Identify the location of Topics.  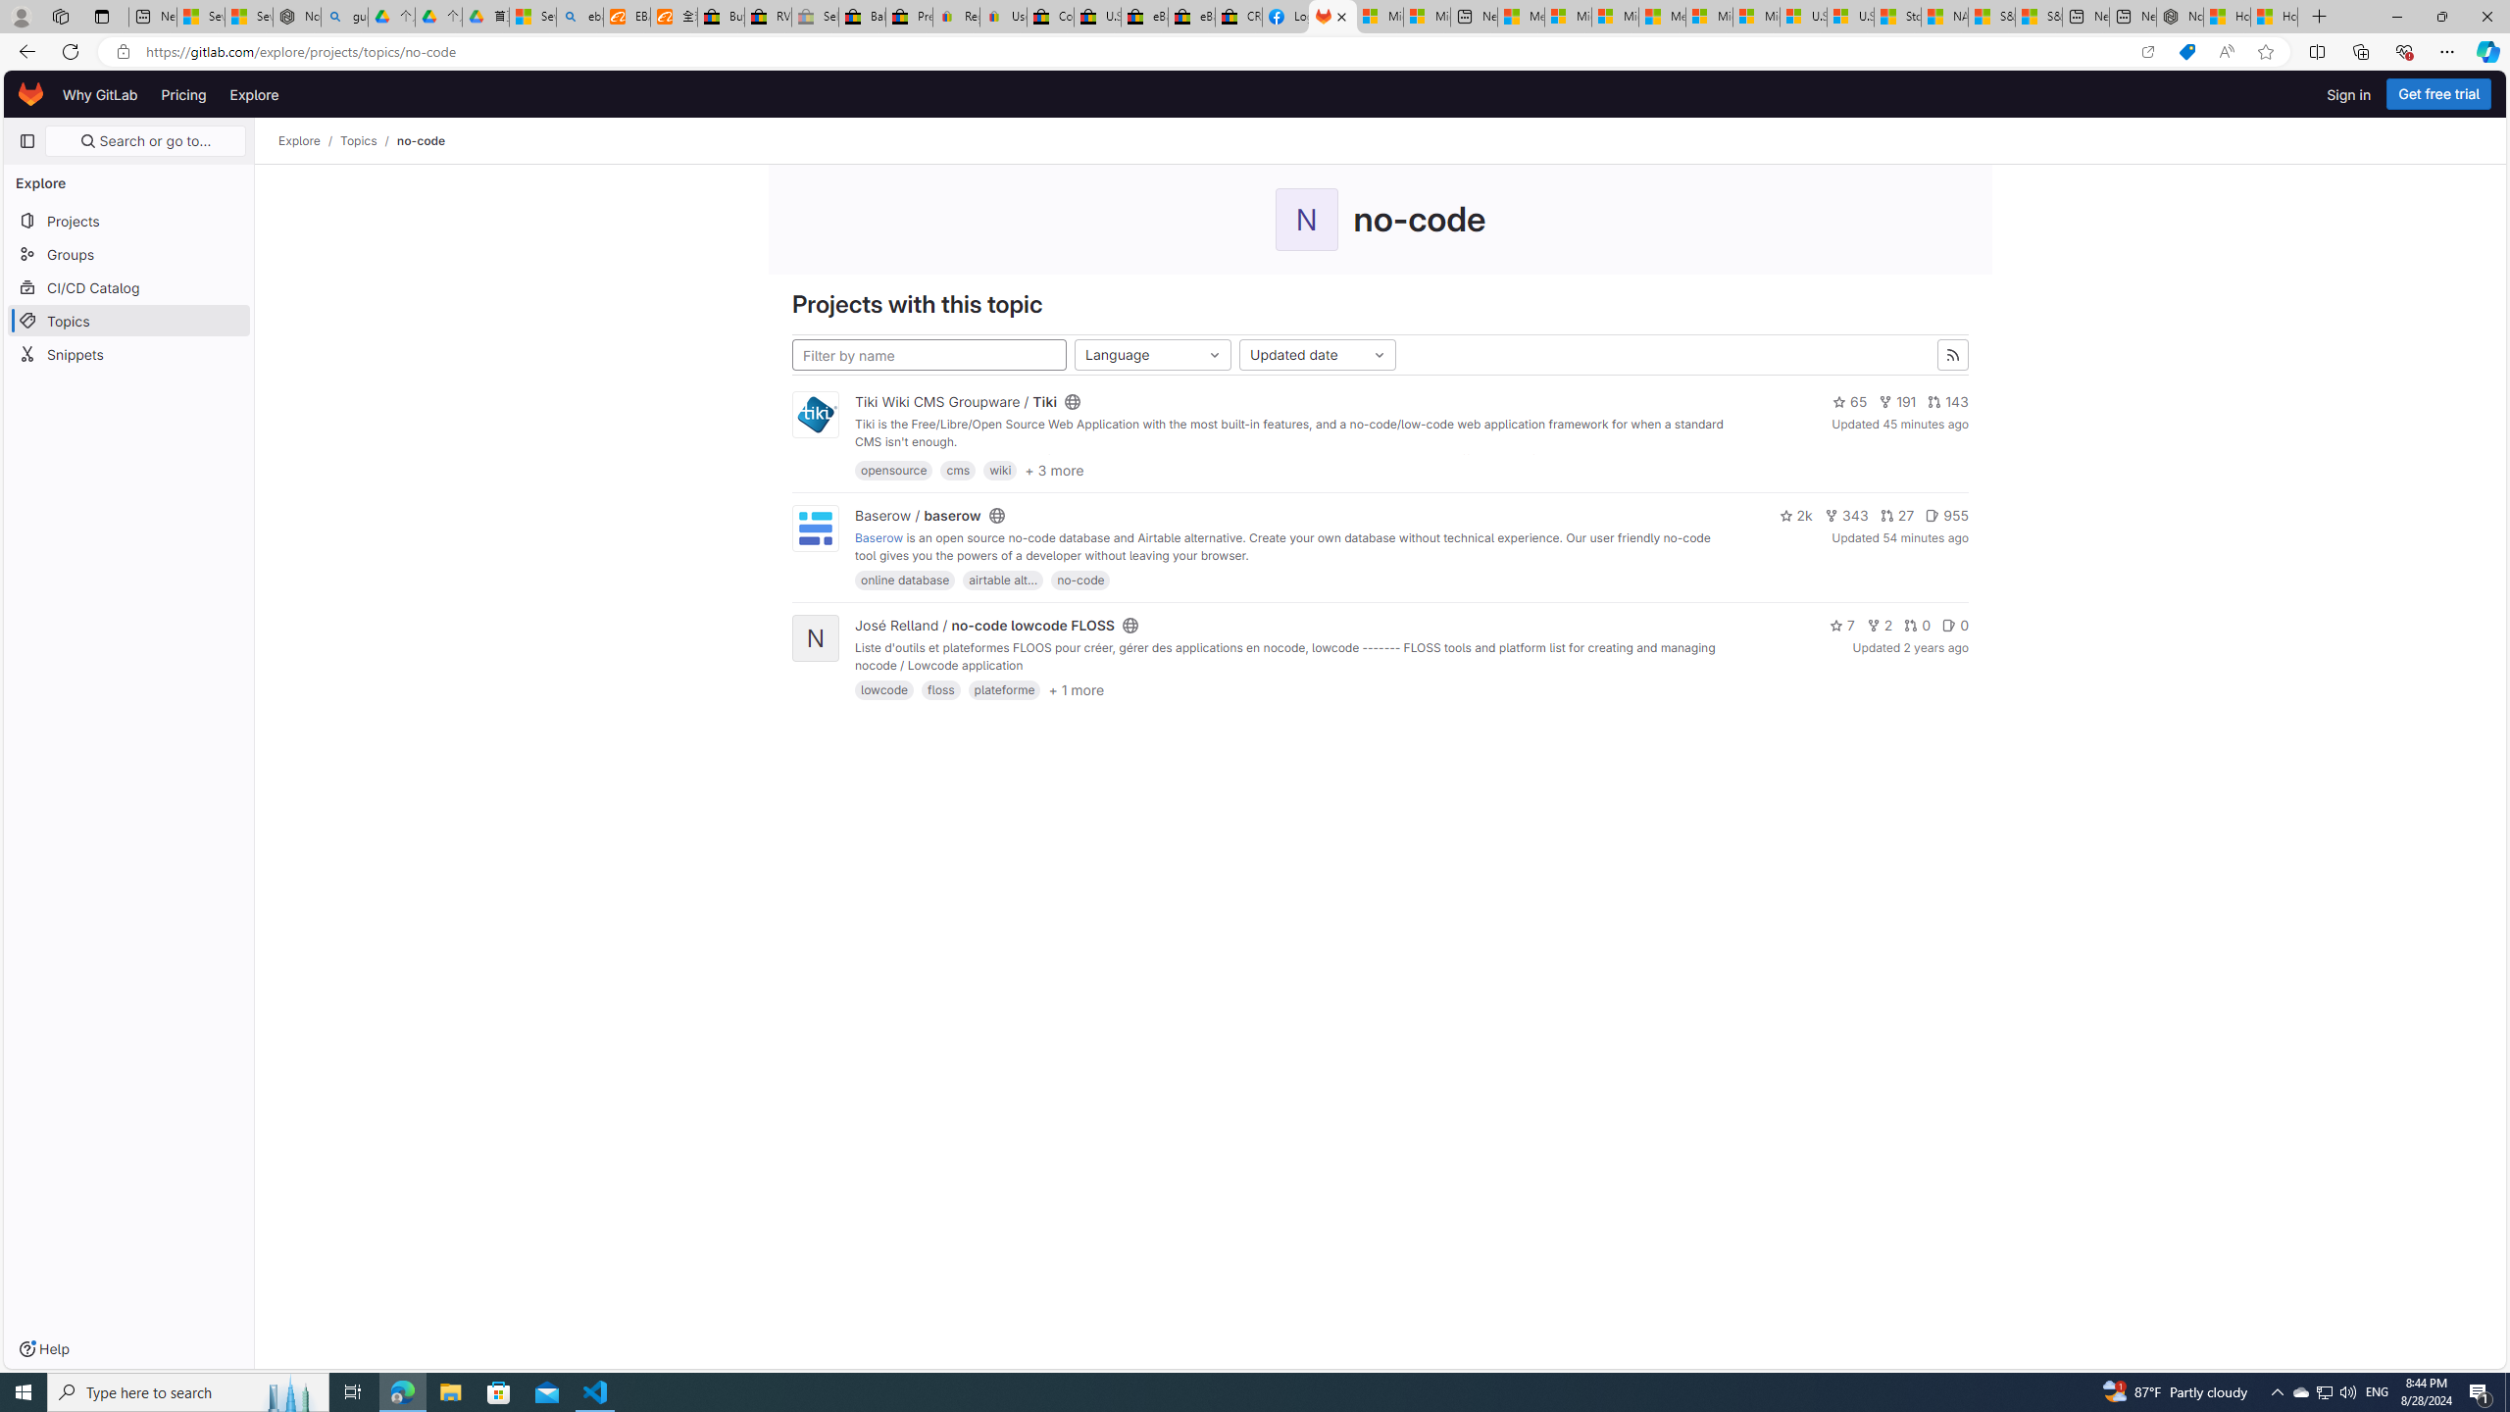
(359, 141).